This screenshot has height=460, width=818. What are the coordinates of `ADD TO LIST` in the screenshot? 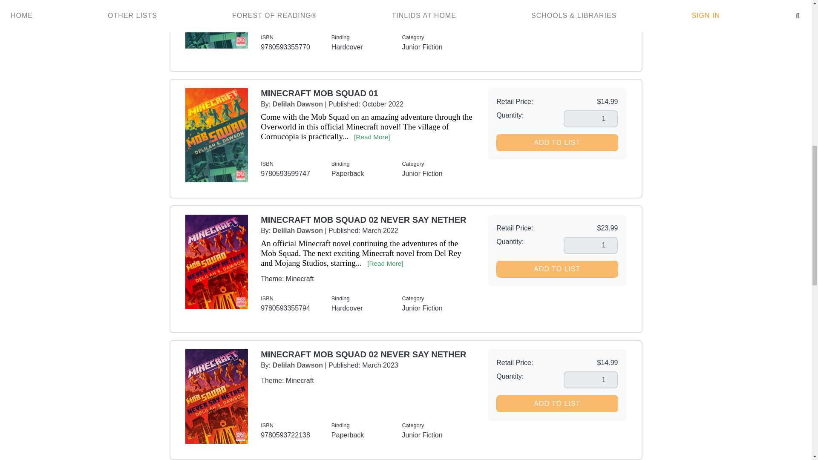 It's located at (557, 269).